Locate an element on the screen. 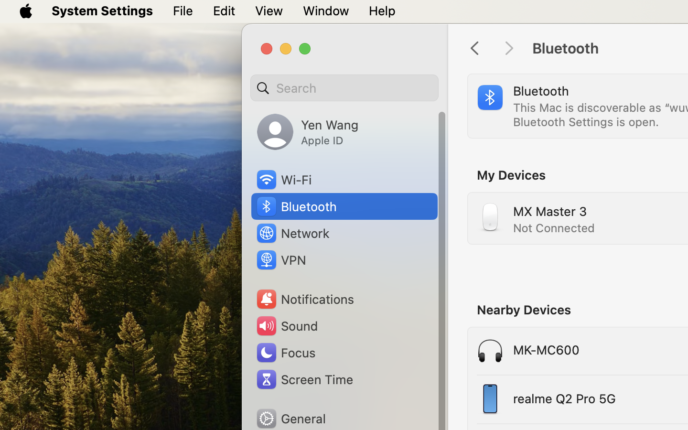 This screenshot has width=688, height=430. Not Connected is located at coordinates (554, 227).